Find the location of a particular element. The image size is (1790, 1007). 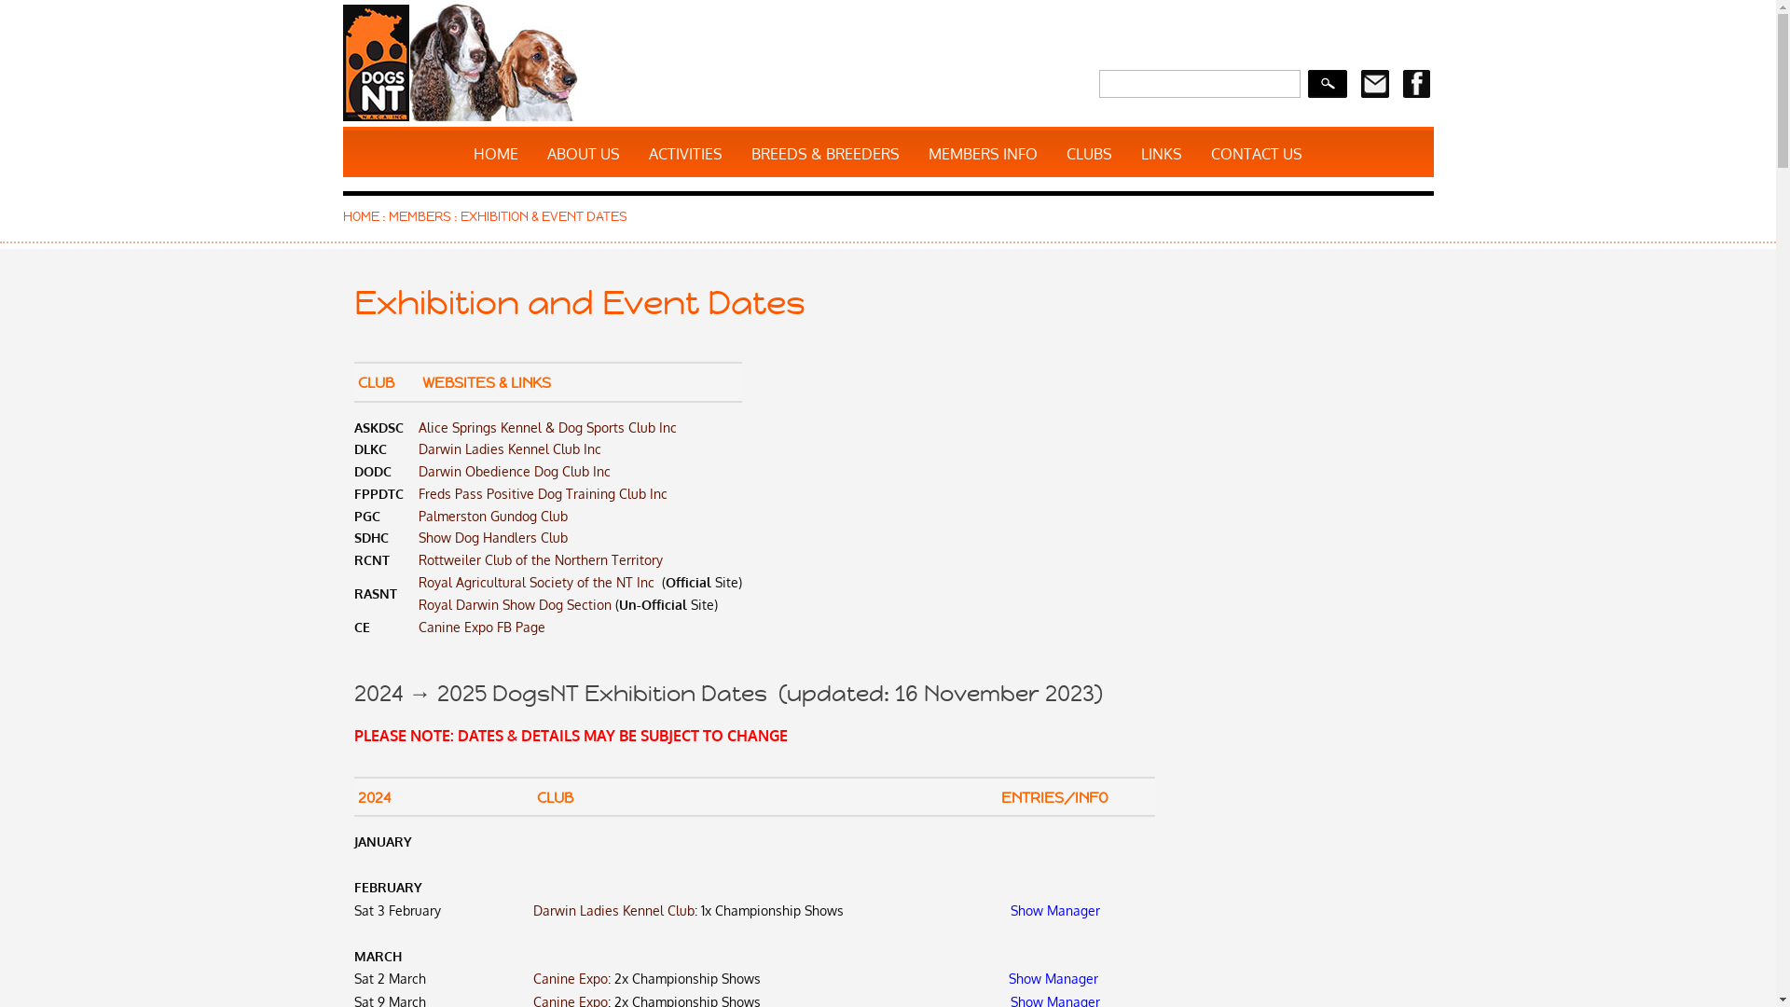

Canine Expo is located at coordinates (571, 979).